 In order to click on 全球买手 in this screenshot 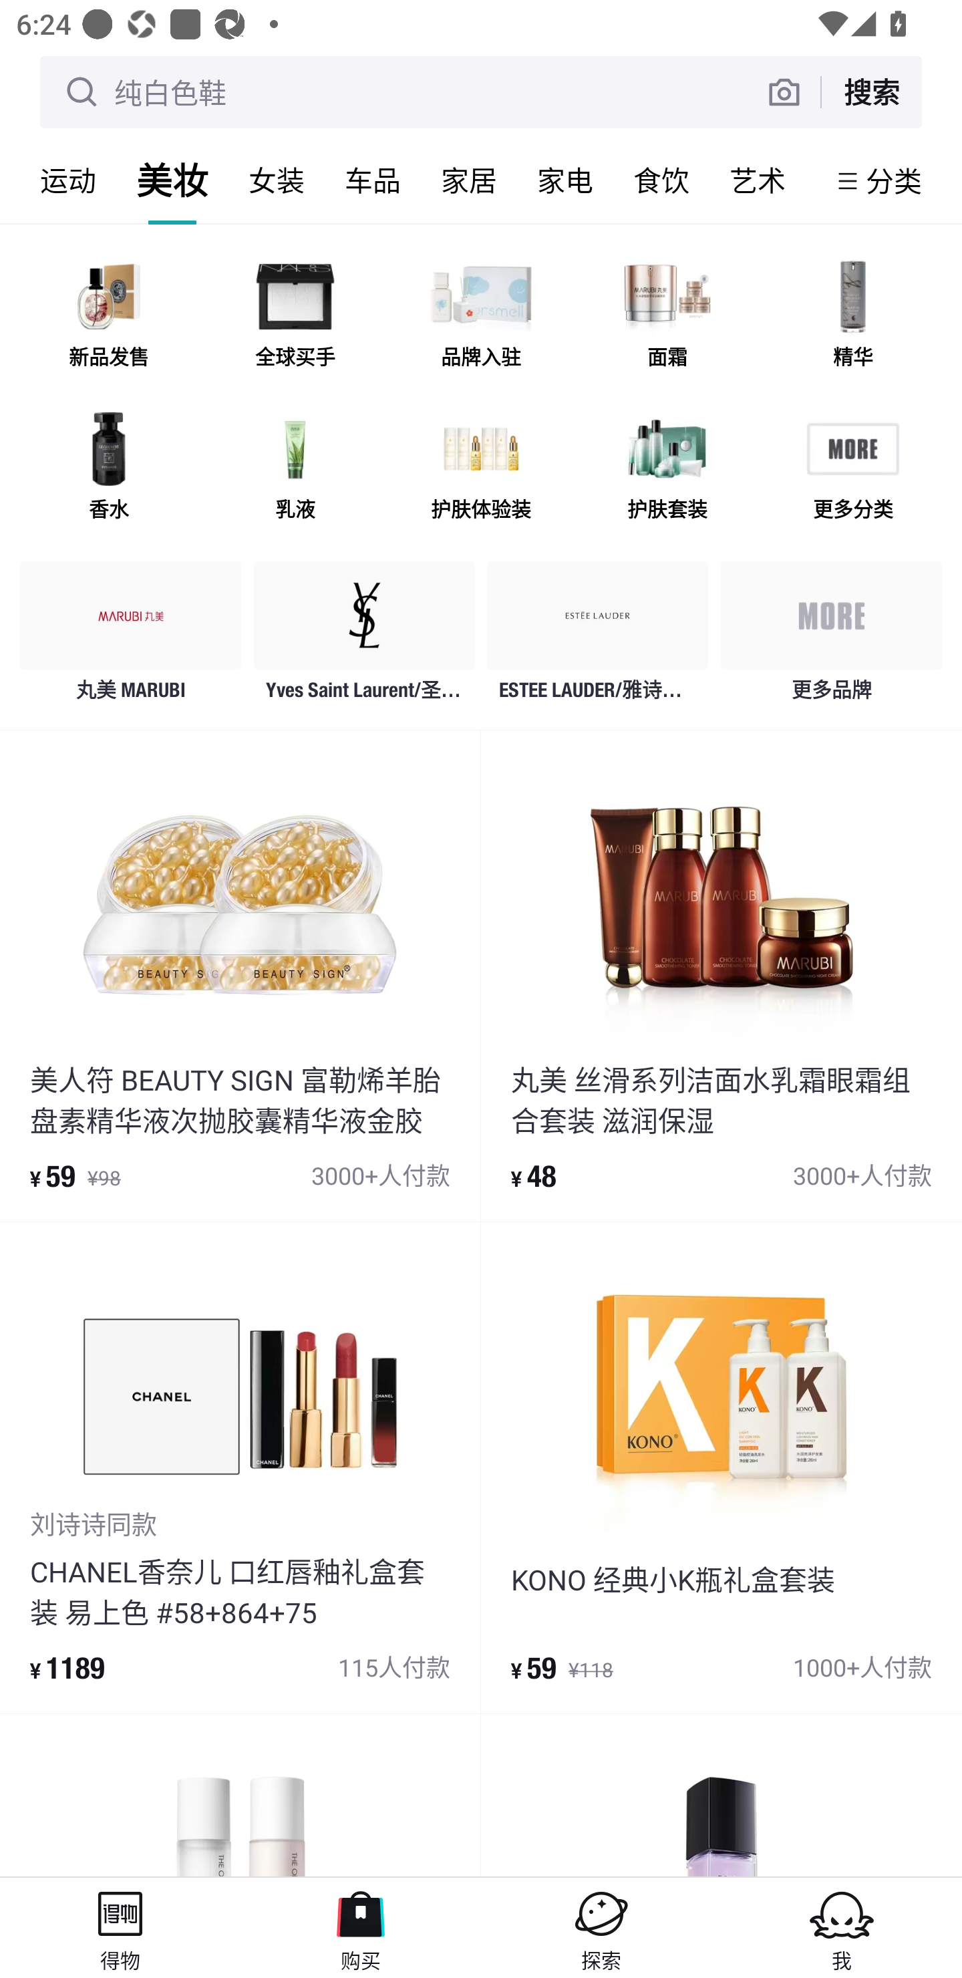, I will do `click(295, 317)`.